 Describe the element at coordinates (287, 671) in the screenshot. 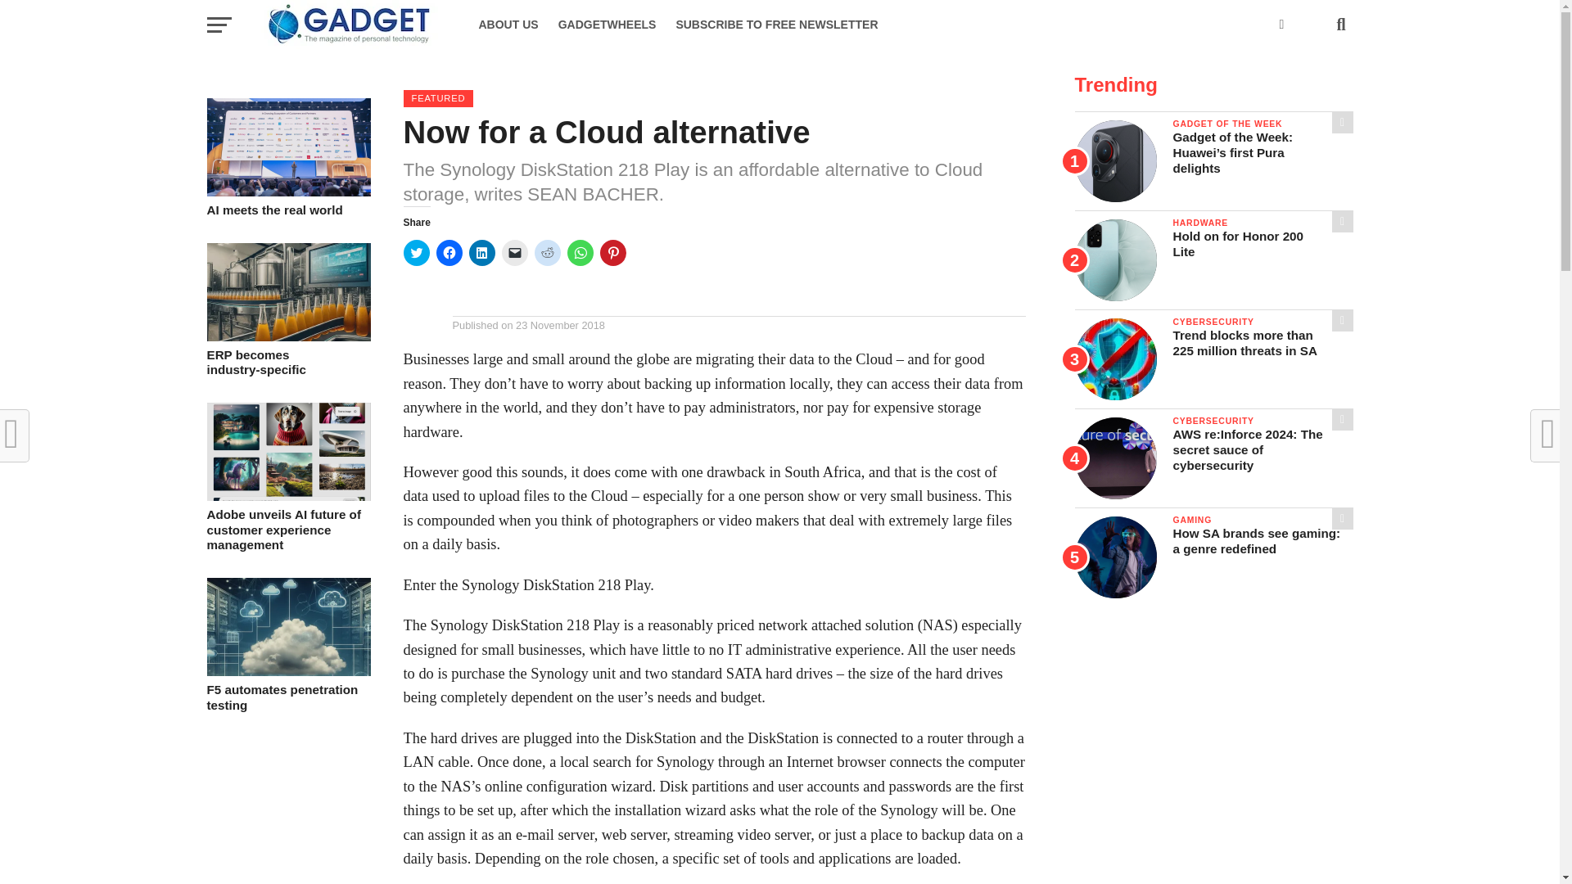

I see `F5 automates penetration testing` at that location.